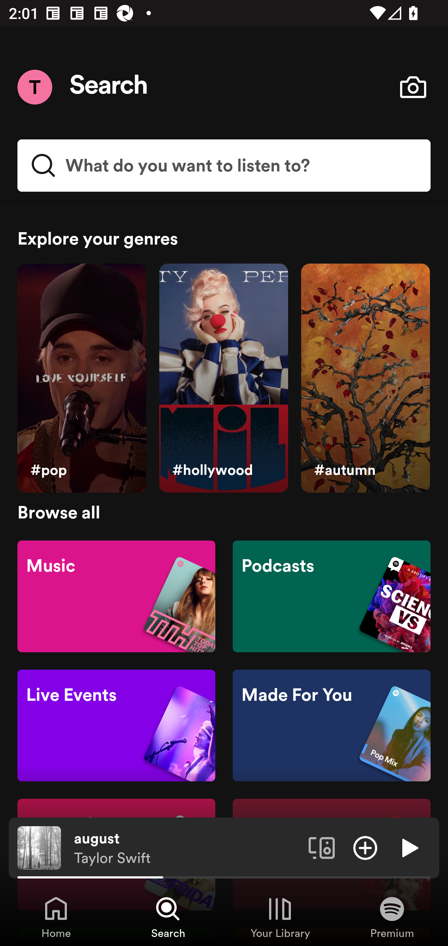  What do you see at coordinates (365, 847) in the screenshot?
I see `Add item` at bounding box center [365, 847].